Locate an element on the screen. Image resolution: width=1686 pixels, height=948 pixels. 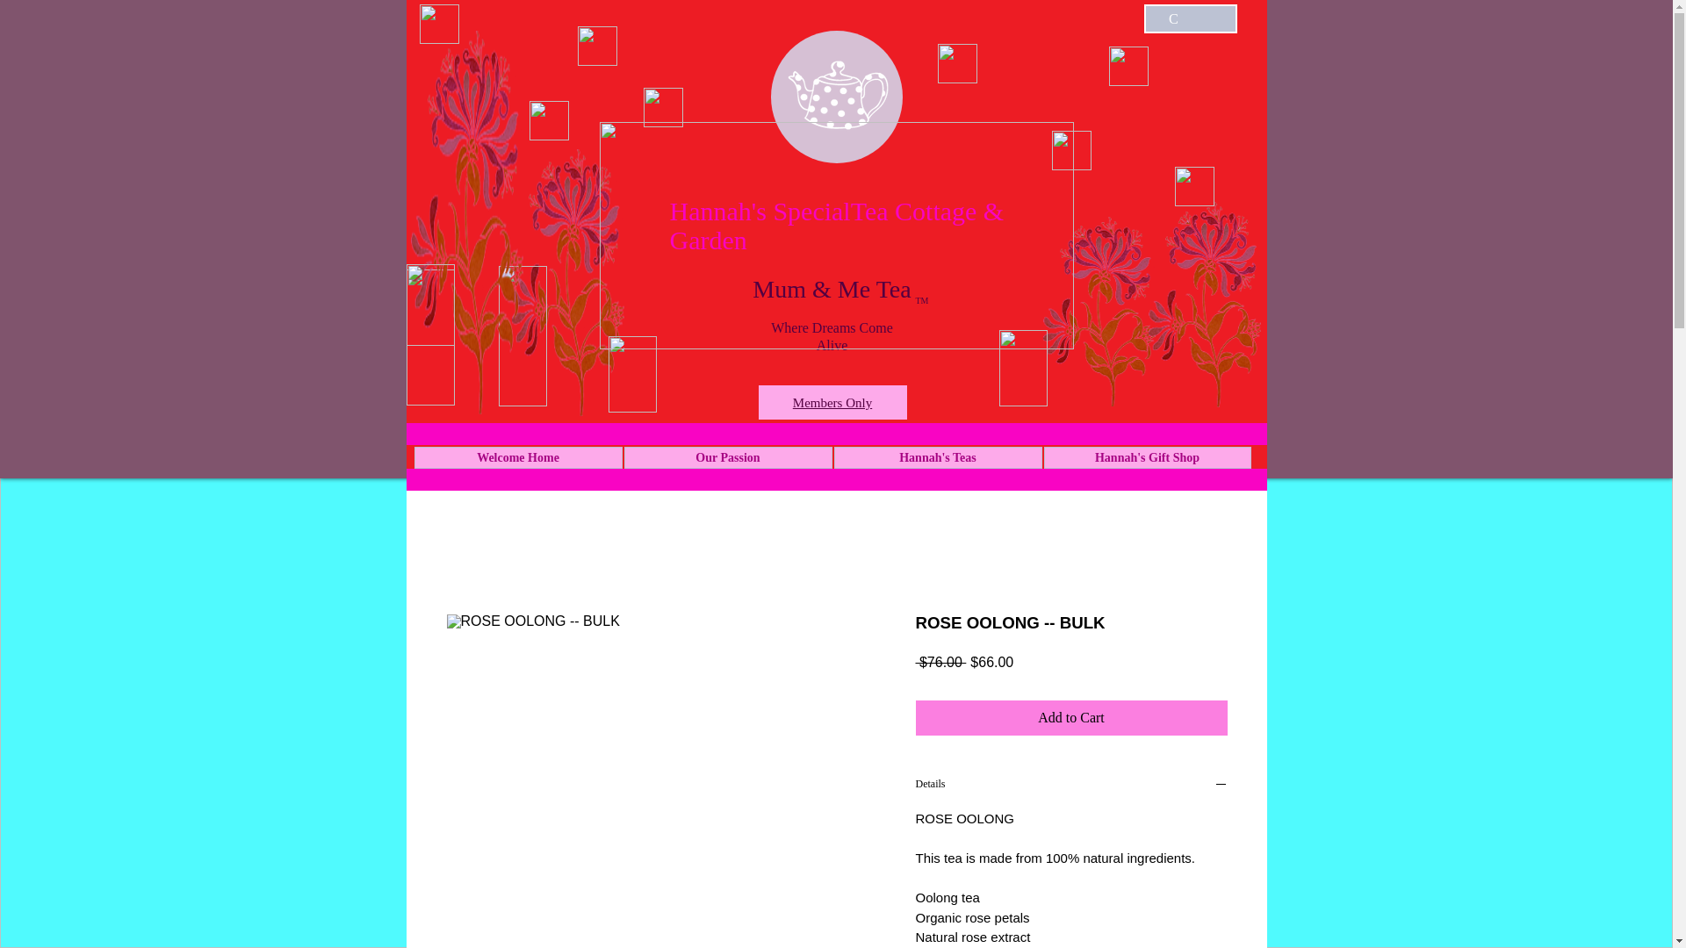
Our Passion is located at coordinates (727, 456).